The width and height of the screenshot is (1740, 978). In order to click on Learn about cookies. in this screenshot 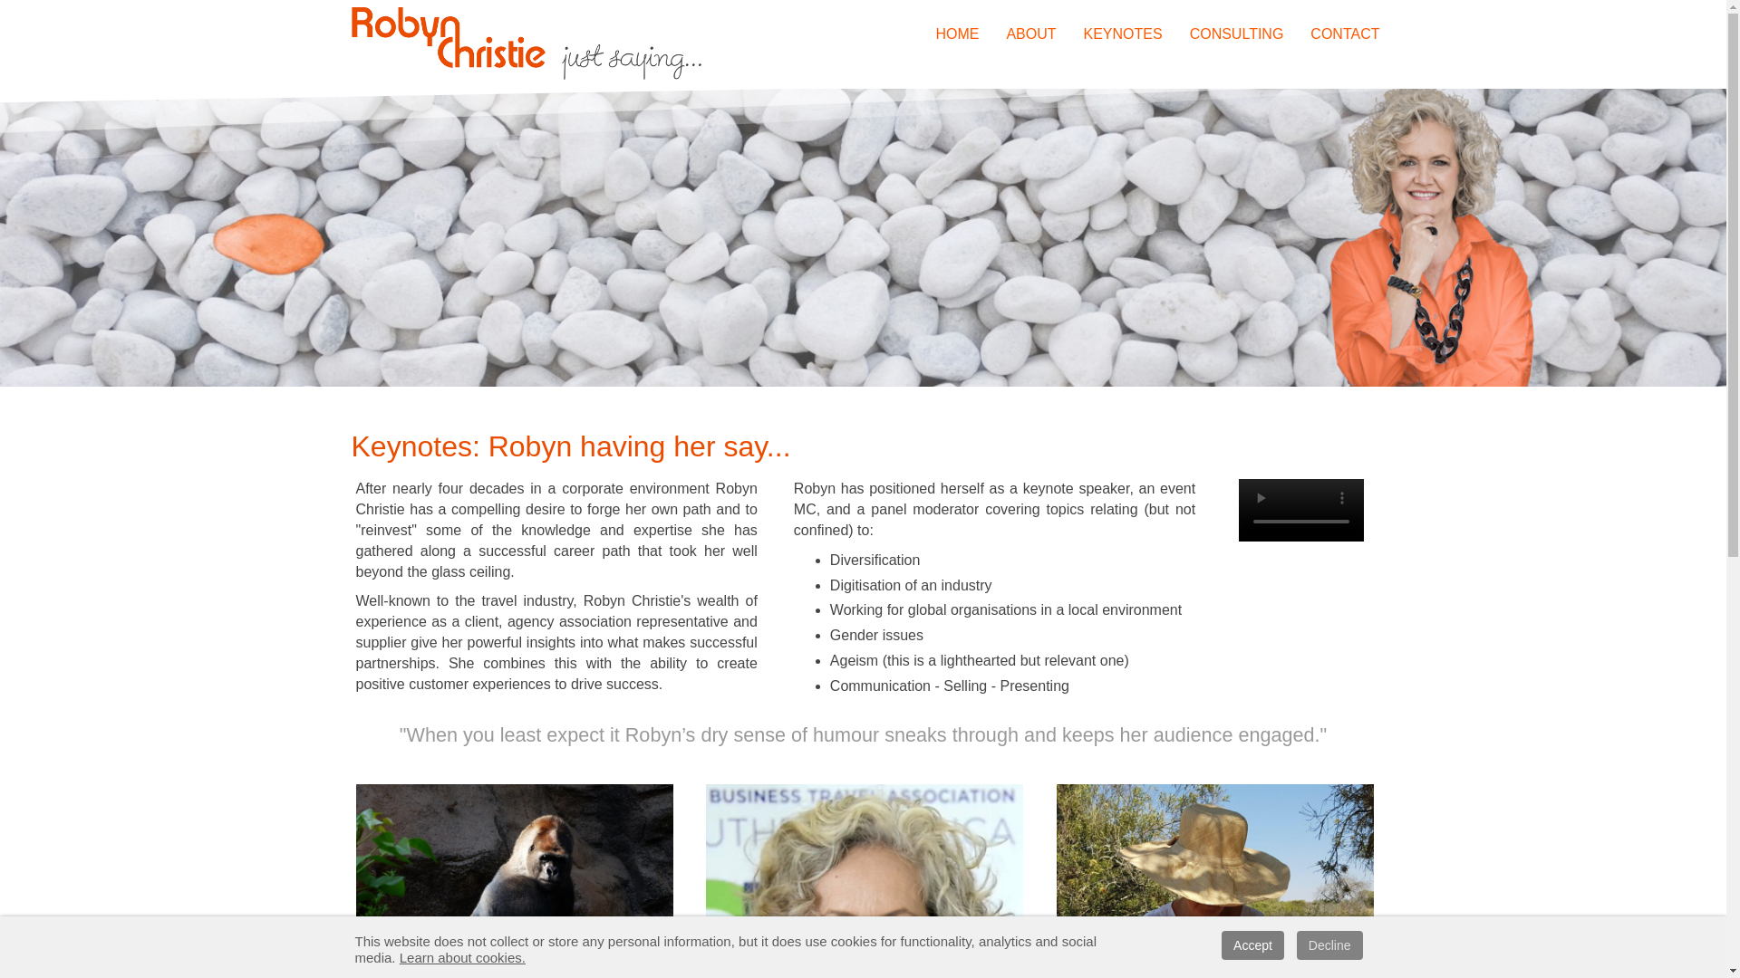, I will do `click(462, 956)`.